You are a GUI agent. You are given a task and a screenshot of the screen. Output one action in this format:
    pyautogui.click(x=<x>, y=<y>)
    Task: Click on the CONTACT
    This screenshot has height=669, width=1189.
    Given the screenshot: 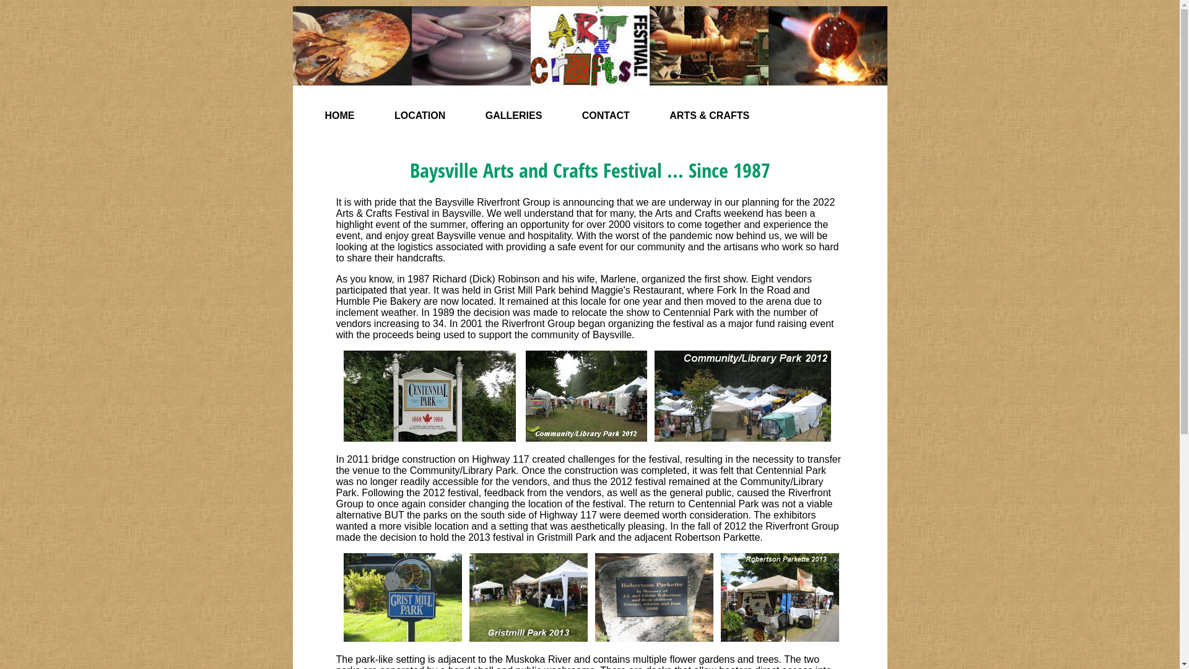 What is the action you would take?
    pyautogui.click(x=606, y=115)
    